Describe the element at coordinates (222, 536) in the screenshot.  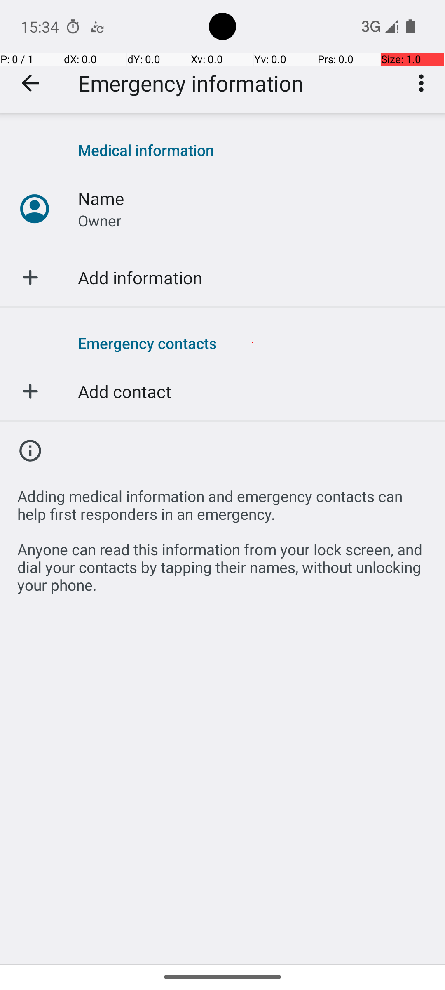
I see `Adding medical information and emergency contacts can help first responders in an emergency.

Anyone can read this information from your lock screen, and dial your contacts by tapping their names, without unlocking your phone.` at that location.